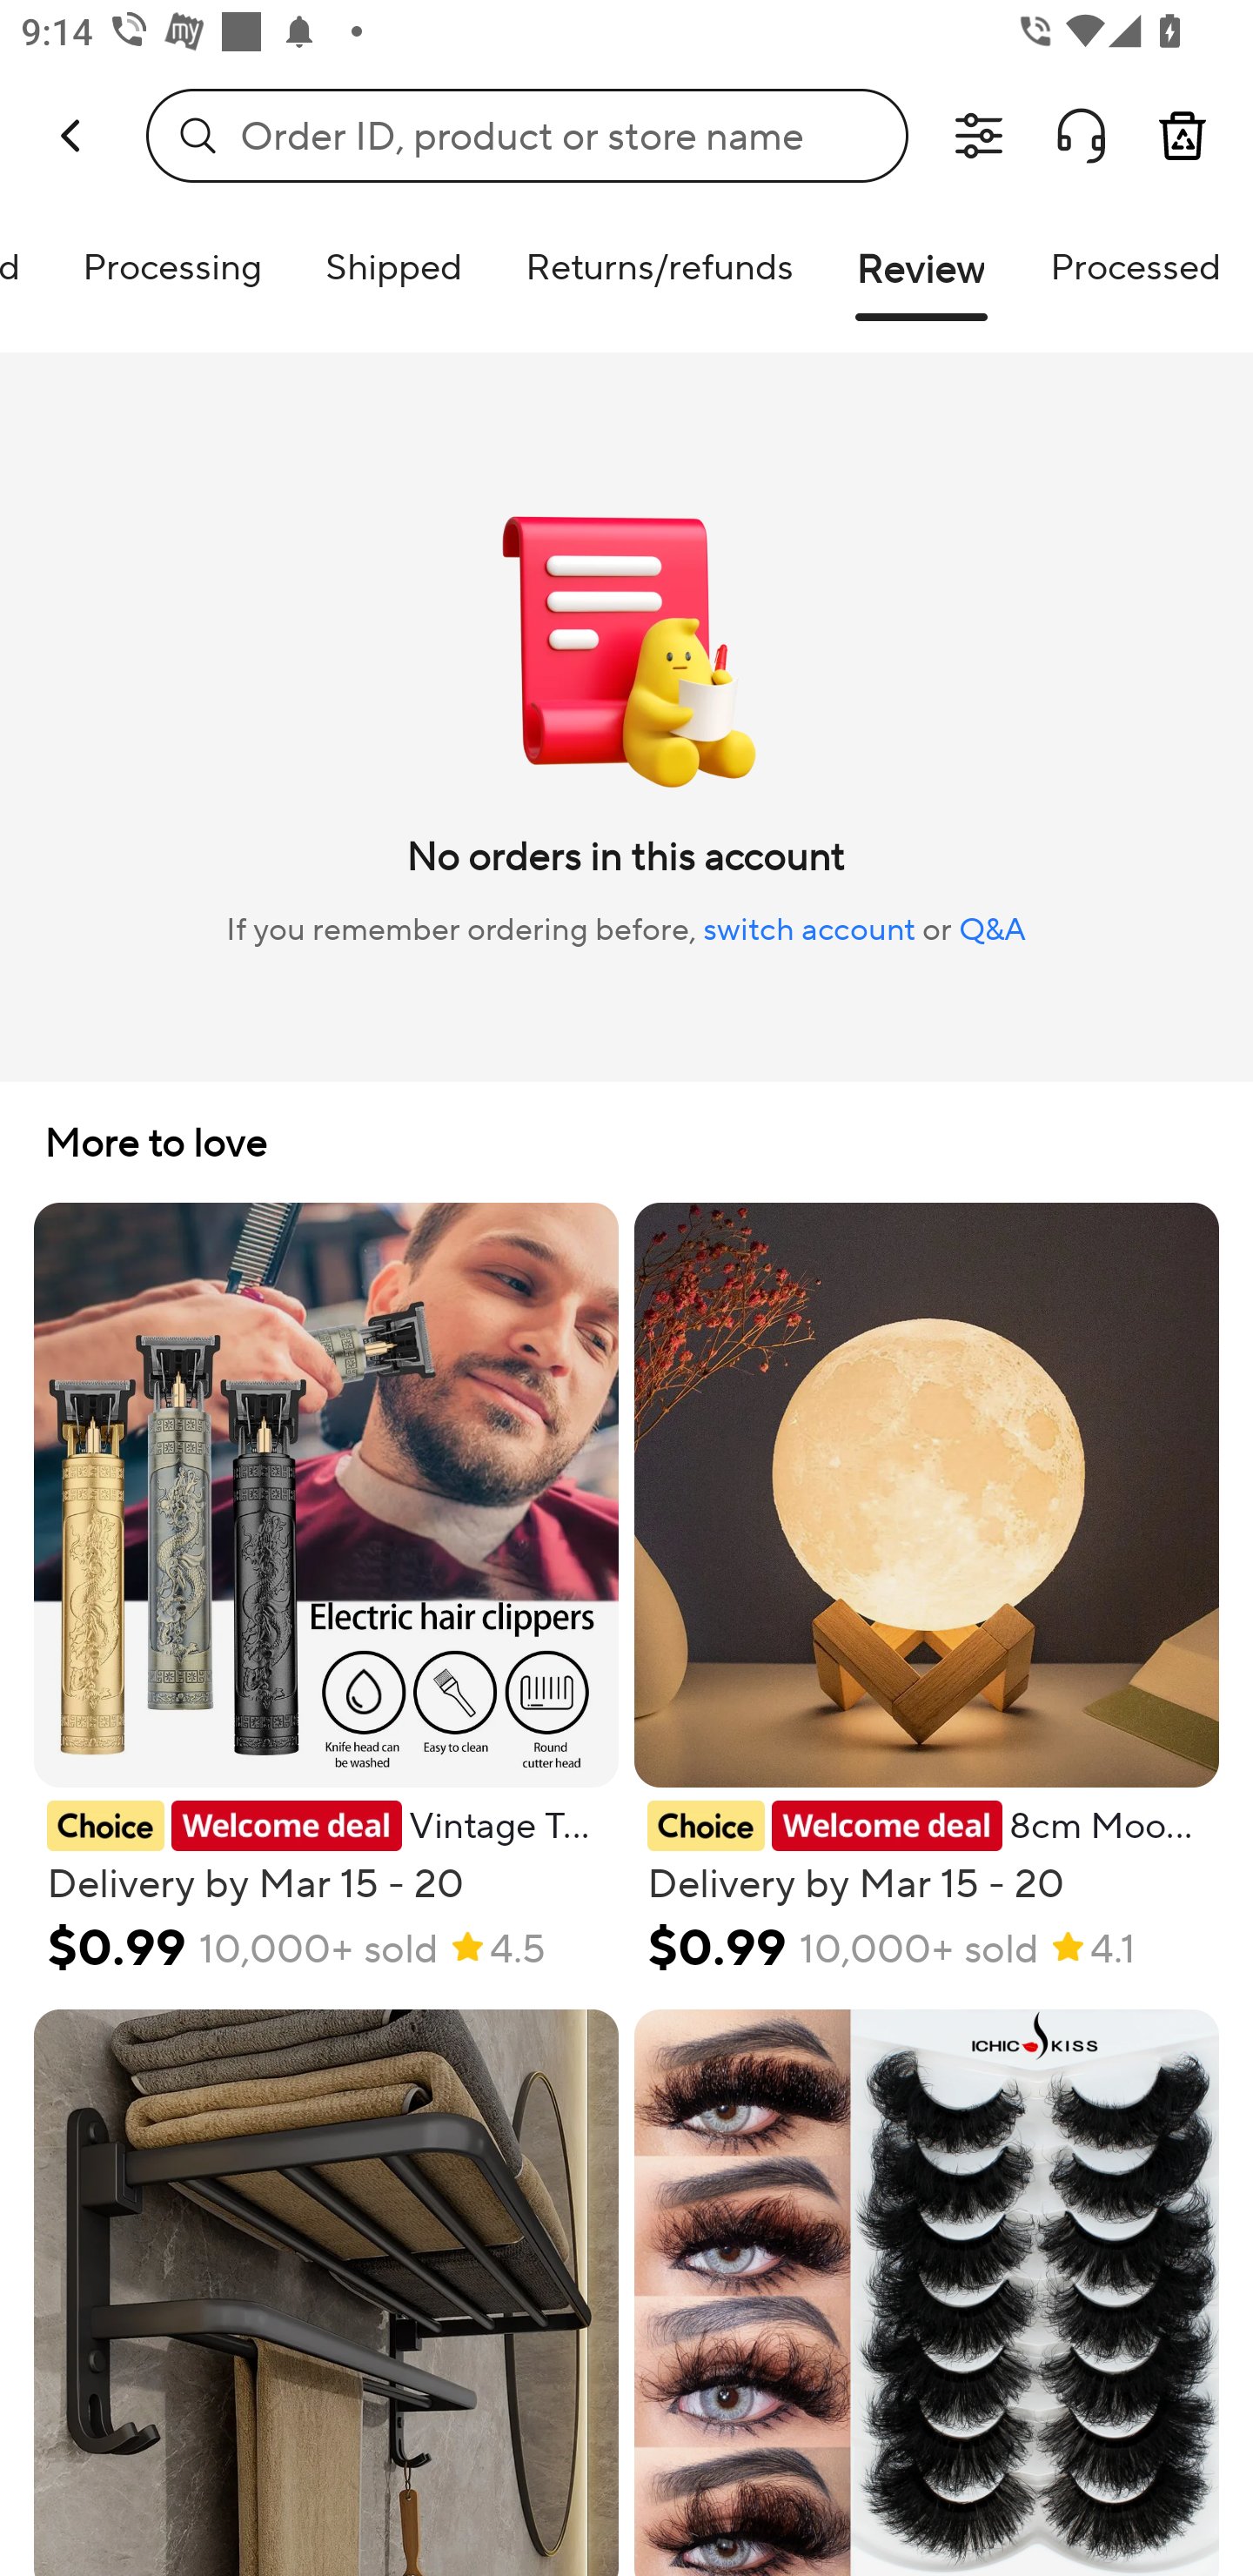 This screenshot has width=1253, height=2576. Describe the element at coordinates (73, 135) in the screenshot. I see `Navigate up` at that location.